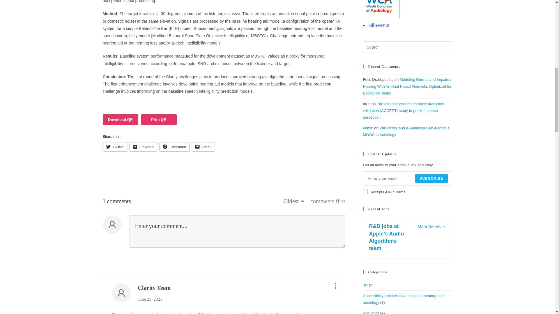  What do you see at coordinates (121, 292) in the screenshot?
I see `Comment Author Image` at bounding box center [121, 292].